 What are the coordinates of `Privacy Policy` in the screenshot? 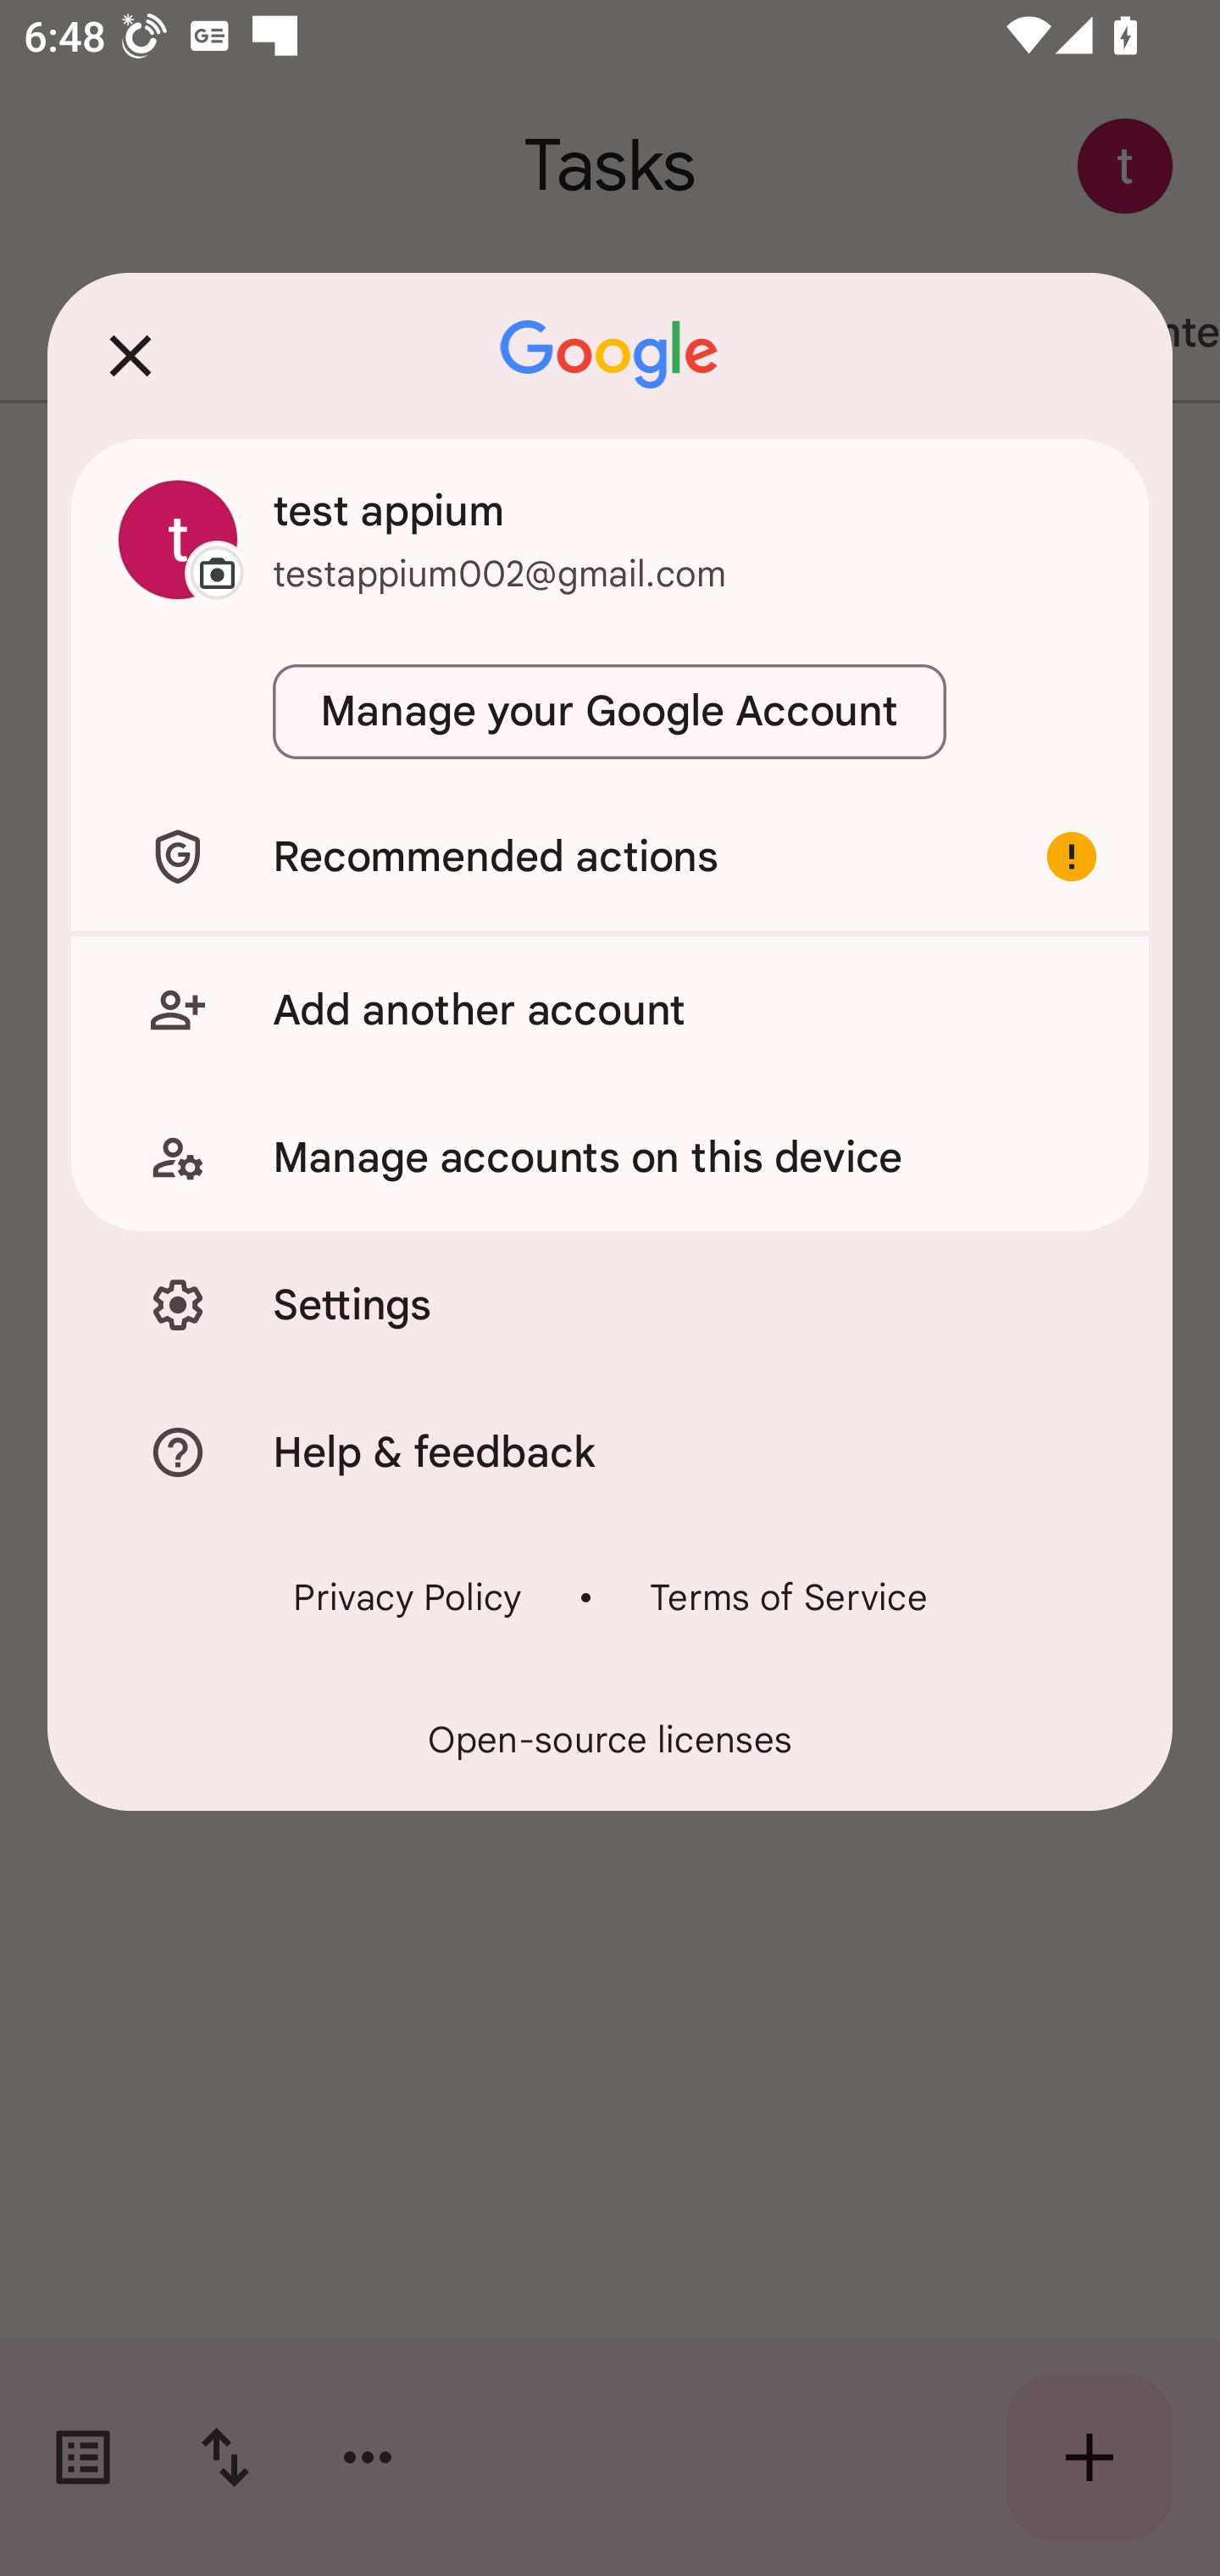 It's located at (407, 1596).